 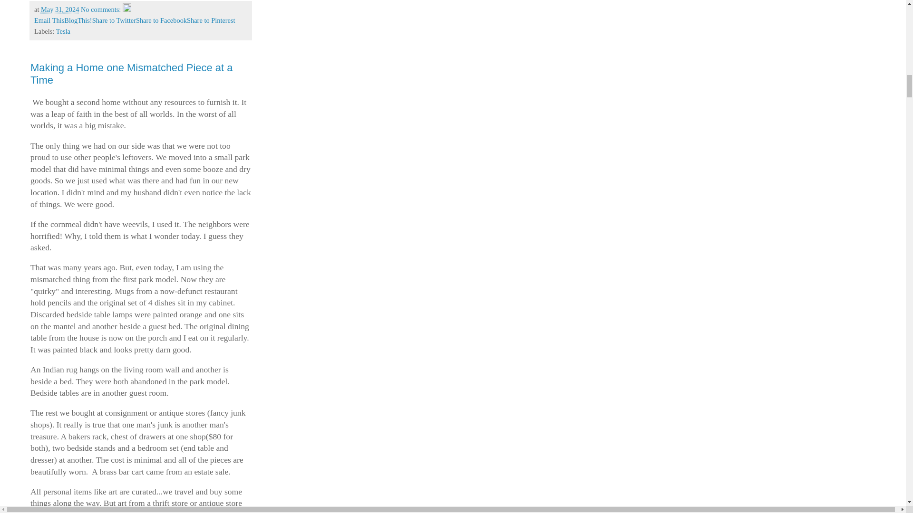 I want to click on No comments:, so click(x=102, y=9).